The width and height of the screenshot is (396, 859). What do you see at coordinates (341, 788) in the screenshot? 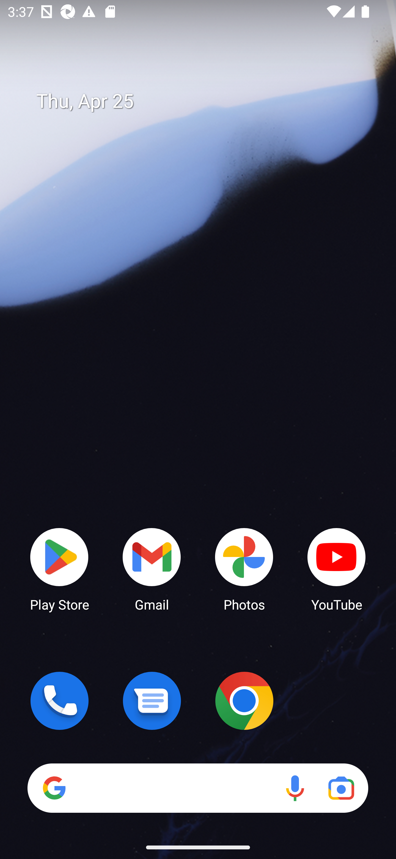
I see `Google Lens` at bounding box center [341, 788].